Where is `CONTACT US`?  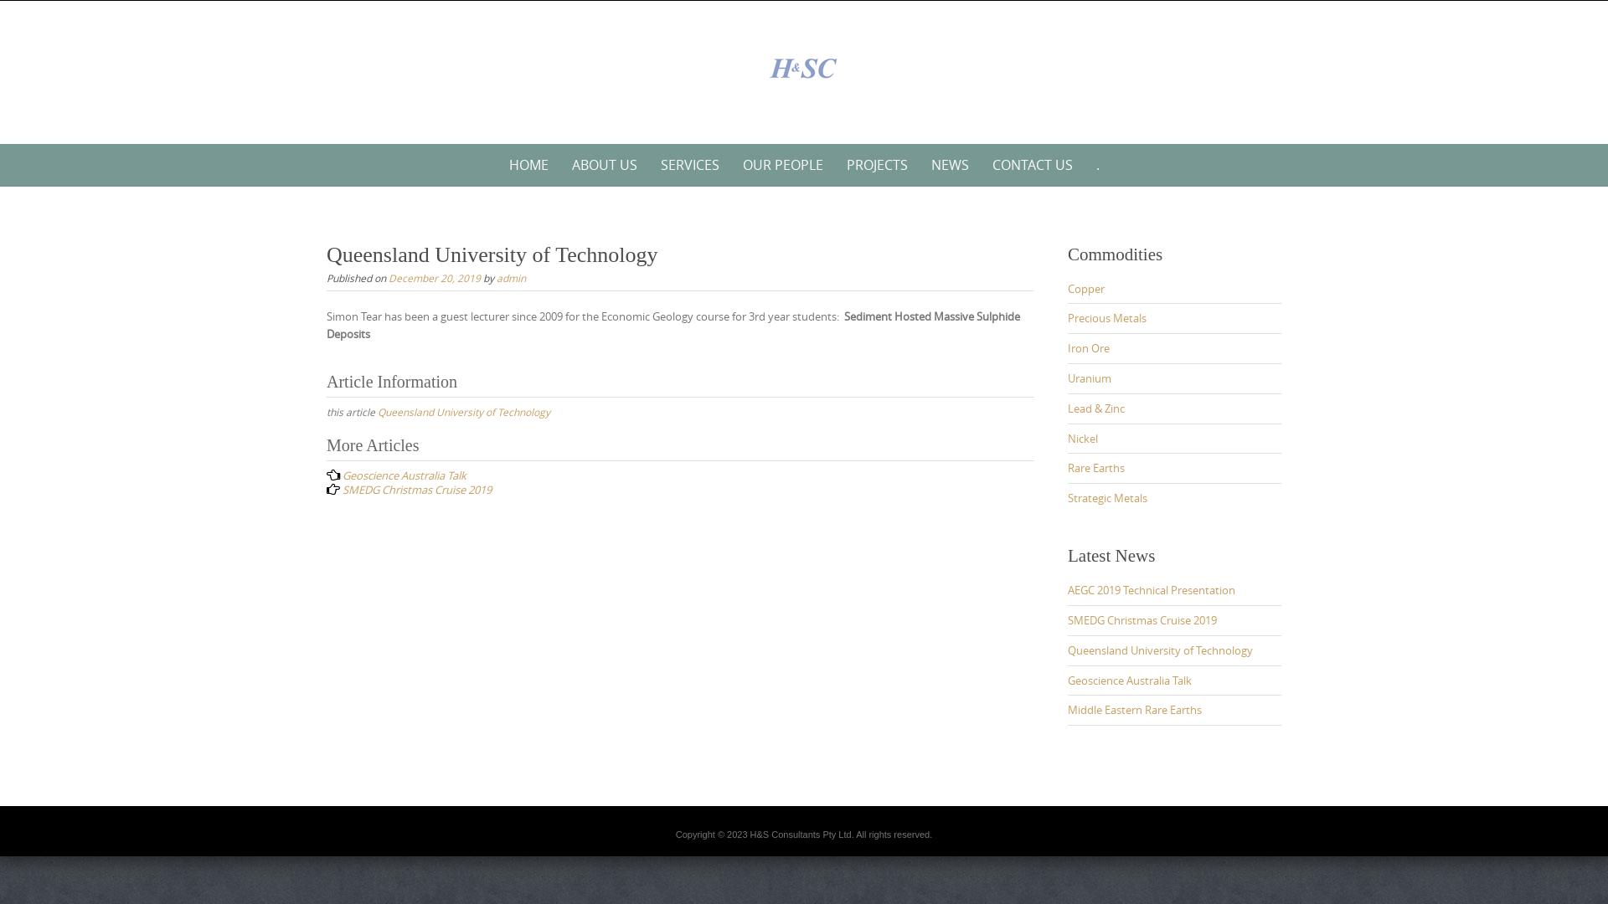 CONTACT US is located at coordinates (1032, 166).